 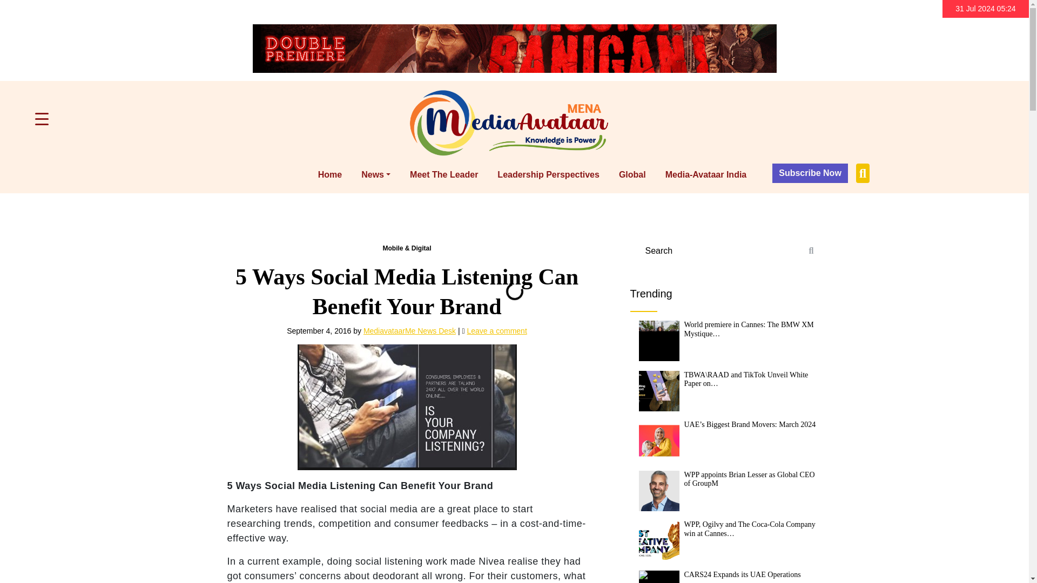 I want to click on Media-Avataar India, so click(x=706, y=175).